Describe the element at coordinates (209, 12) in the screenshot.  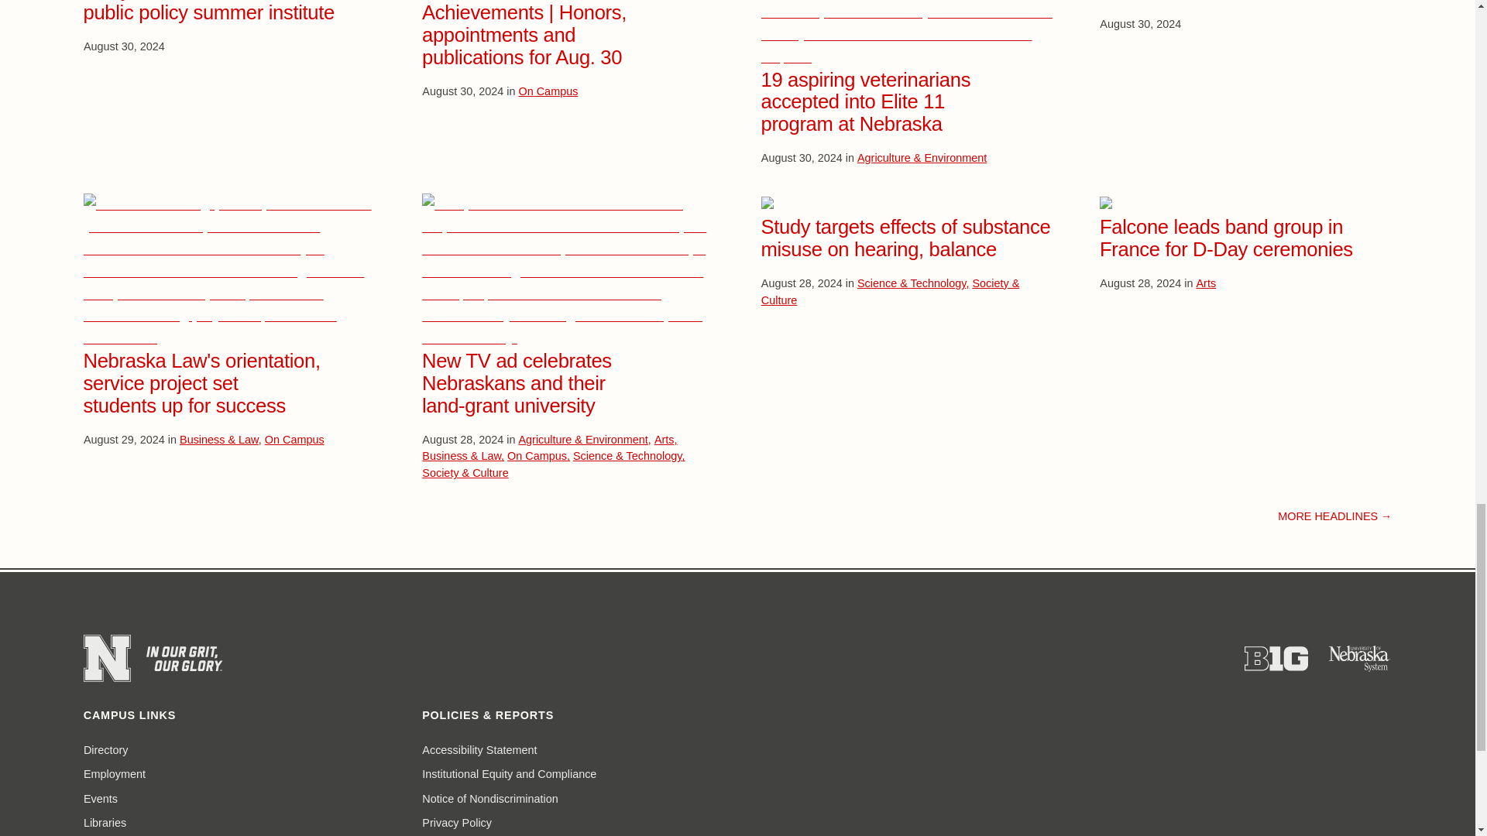
I see `Alsayid broadens horizons at public policy summer institute` at that location.